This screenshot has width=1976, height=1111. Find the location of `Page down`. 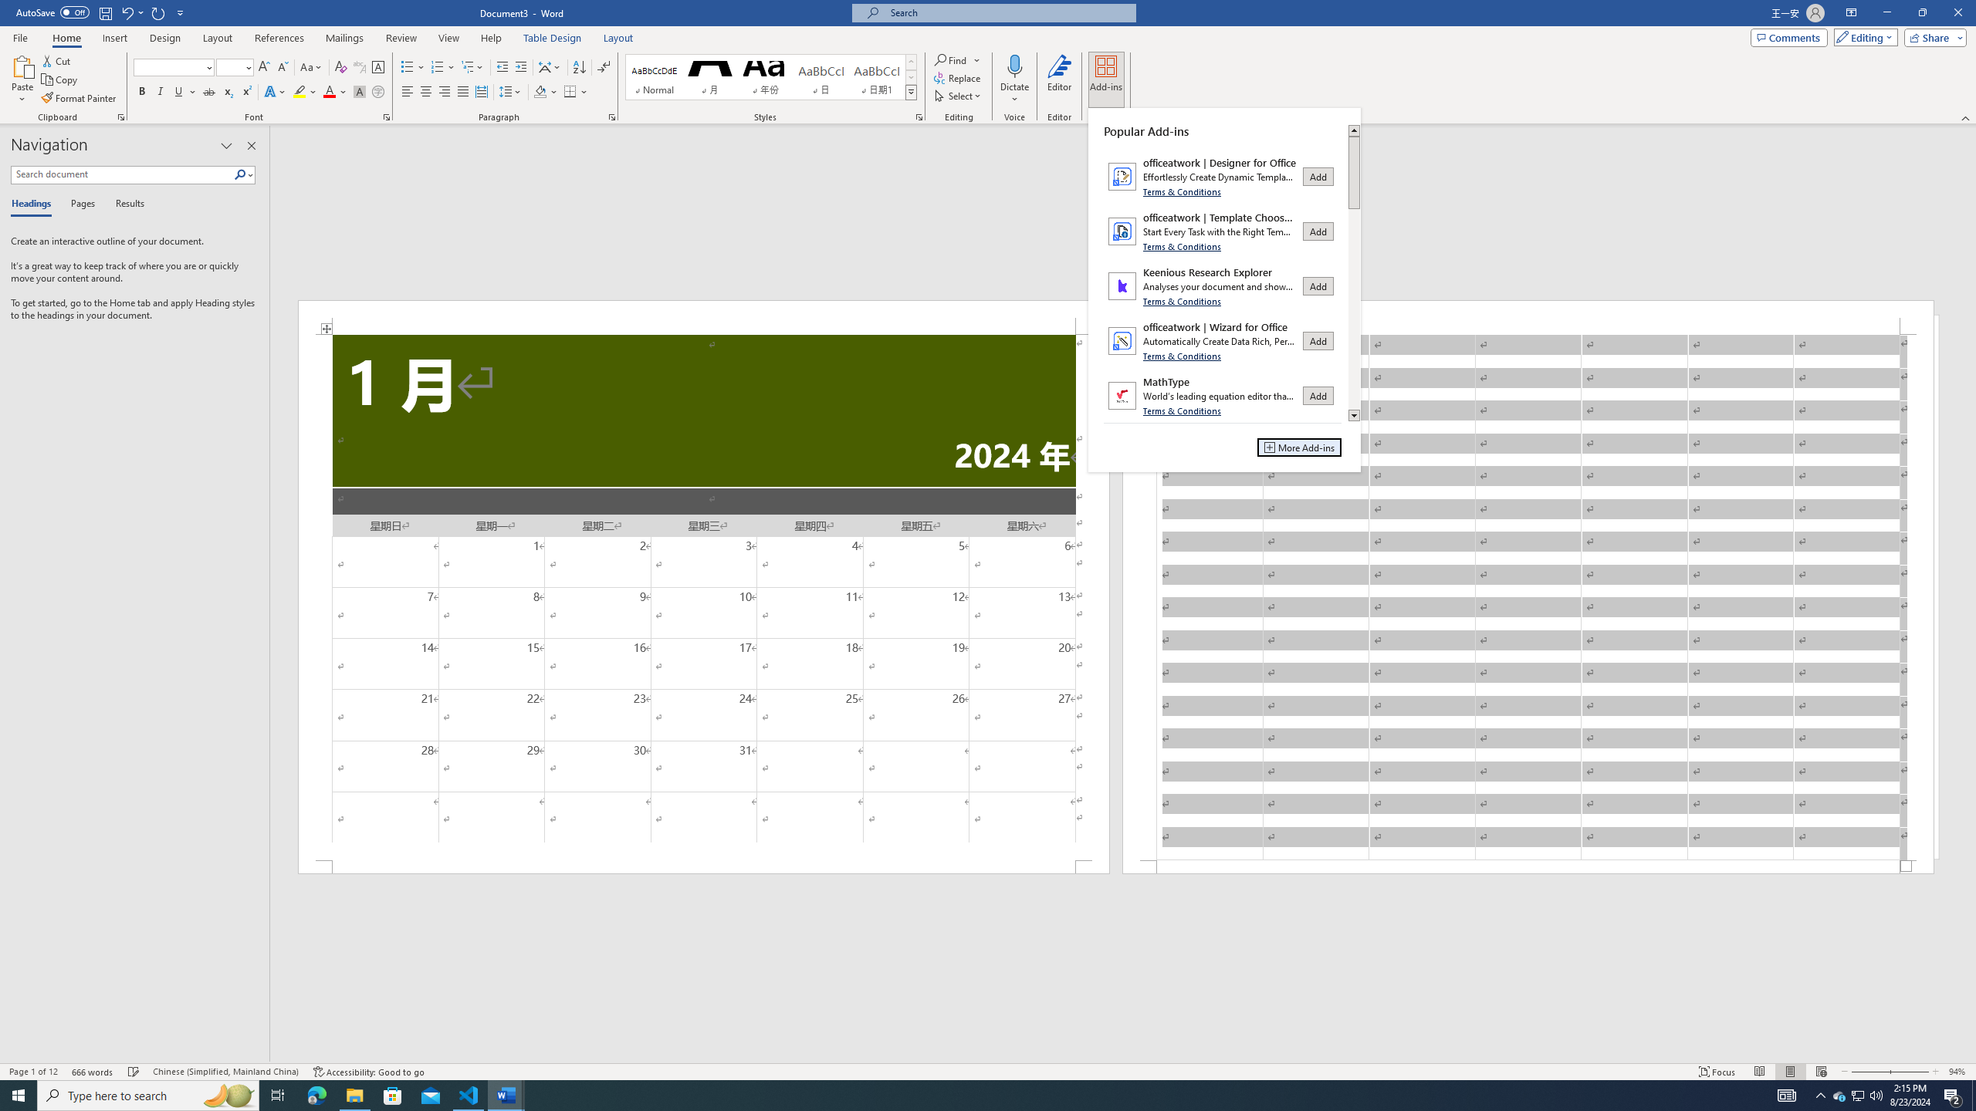

Page down is located at coordinates (1354, 309).